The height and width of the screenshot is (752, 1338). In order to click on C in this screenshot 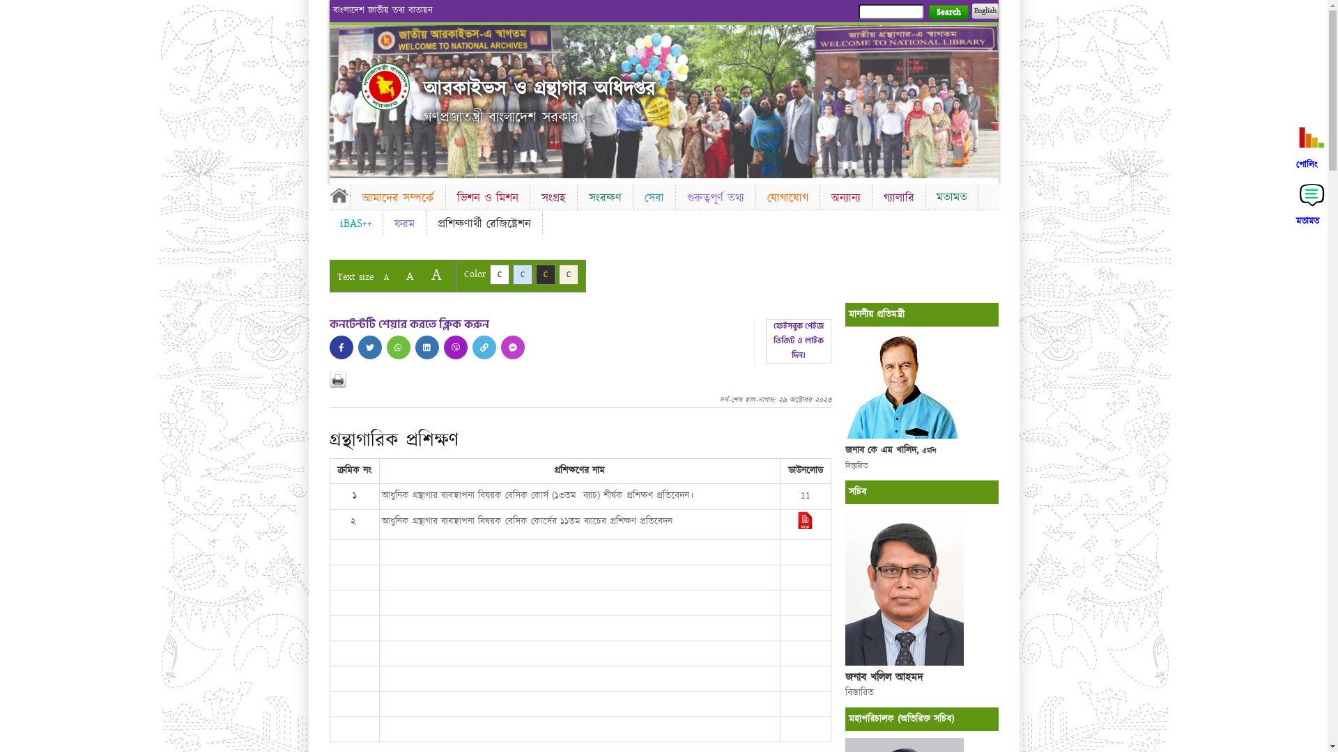, I will do `click(545, 274)`.